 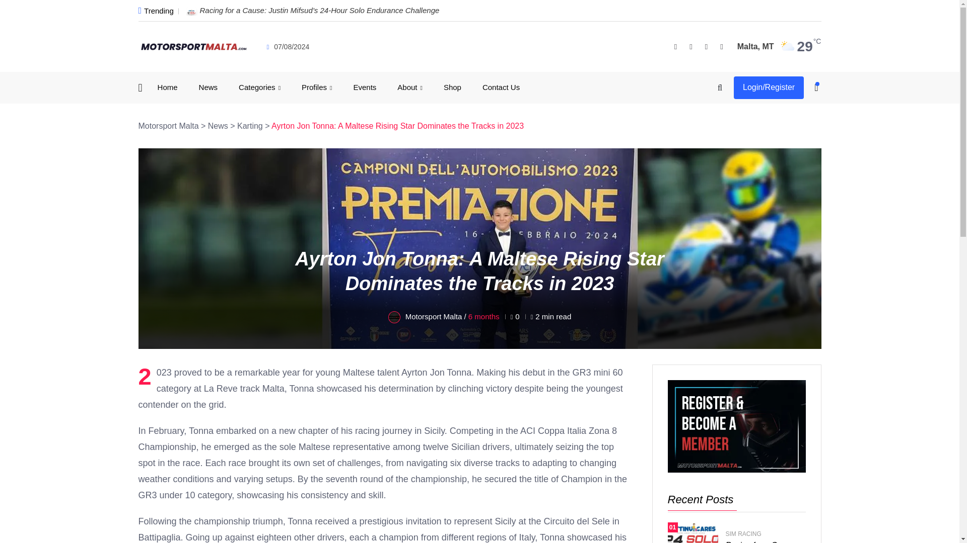 I want to click on Categories, so click(x=259, y=87).